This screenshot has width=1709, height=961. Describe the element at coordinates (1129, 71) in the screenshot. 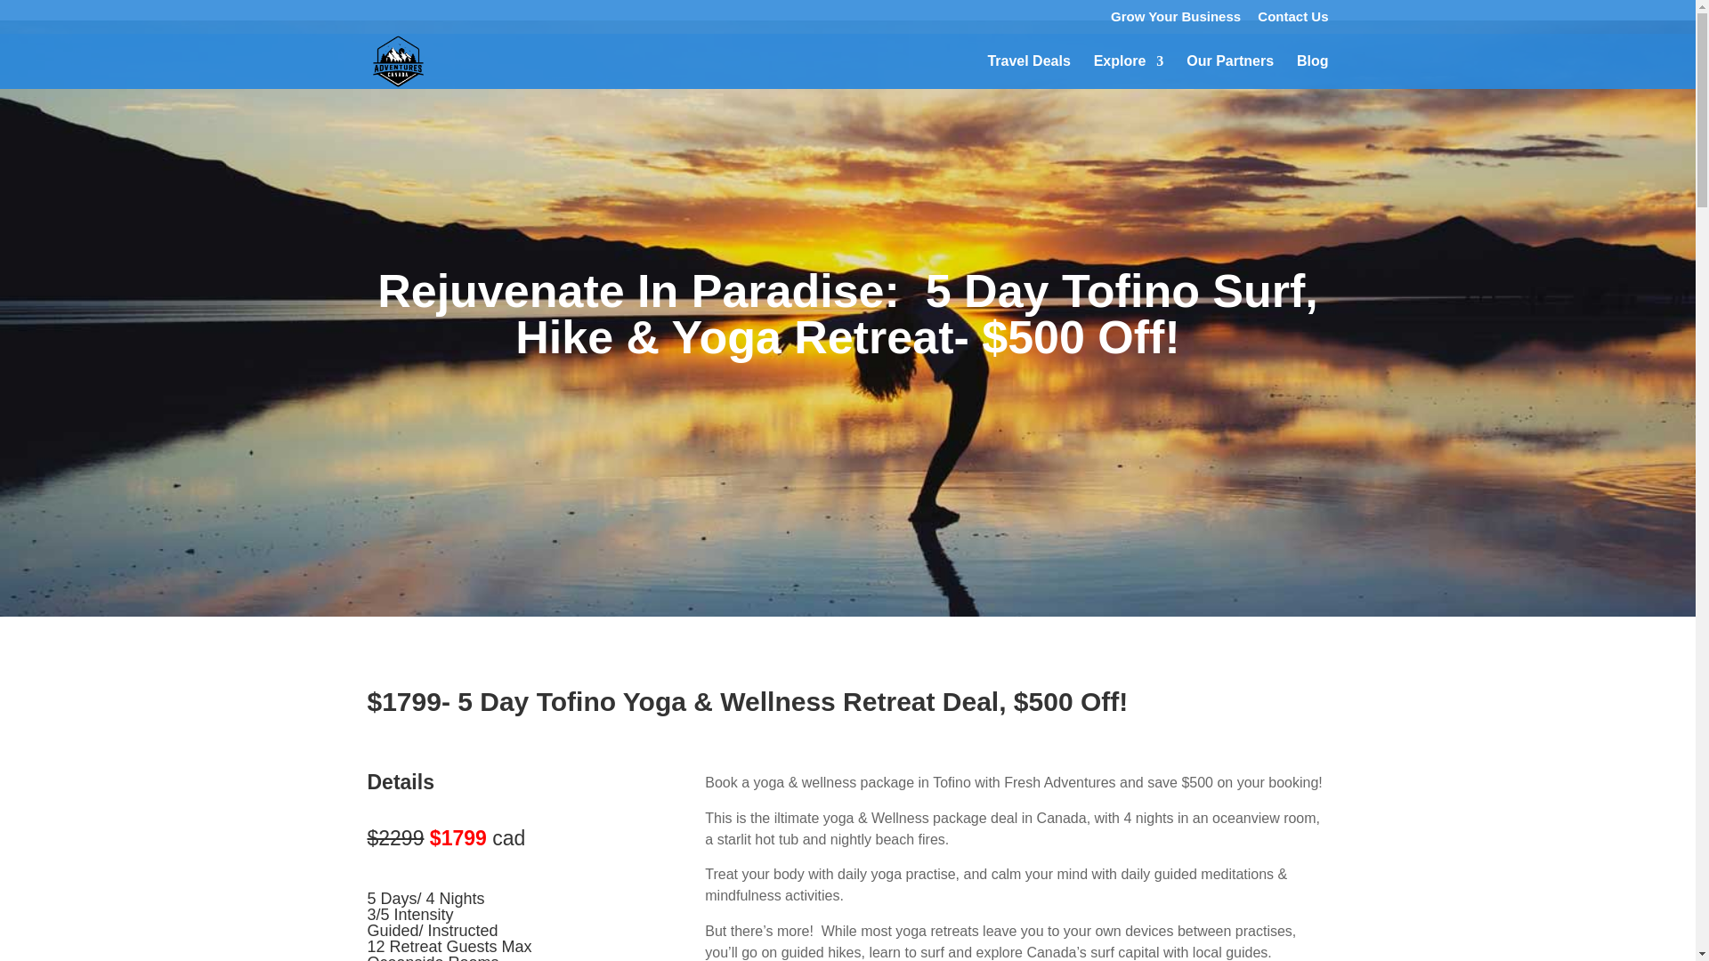

I see `Explore` at that location.